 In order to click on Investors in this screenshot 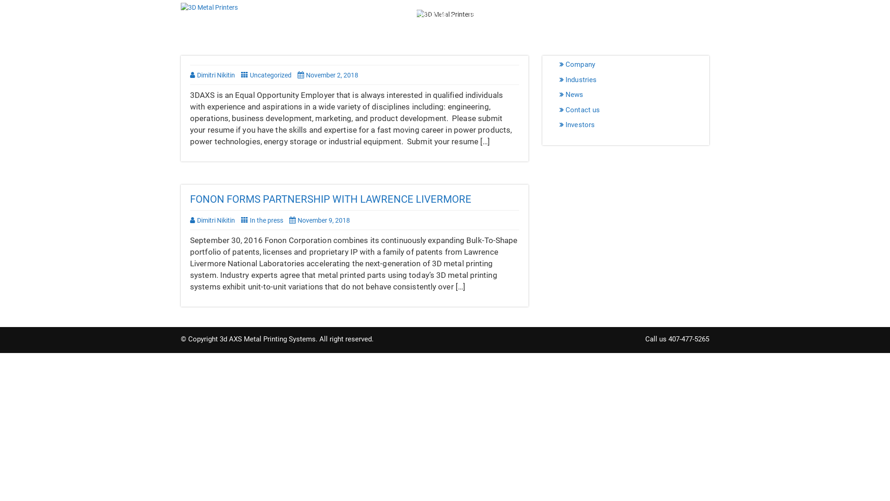, I will do `click(578, 125)`.